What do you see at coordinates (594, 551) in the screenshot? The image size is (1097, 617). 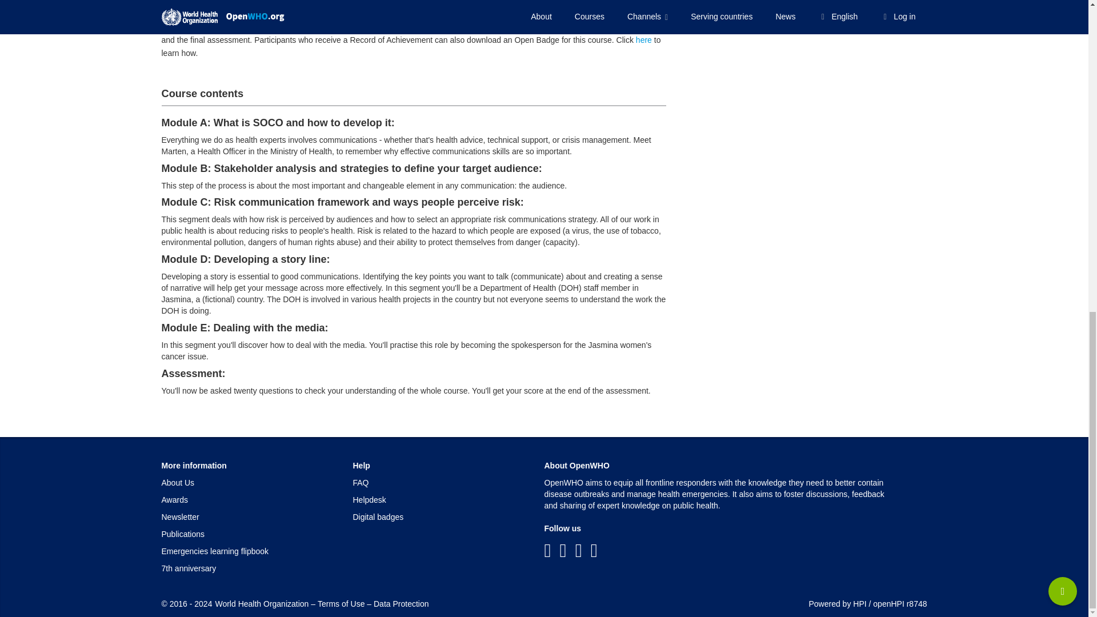 I see `Instagram` at bounding box center [594, 551].